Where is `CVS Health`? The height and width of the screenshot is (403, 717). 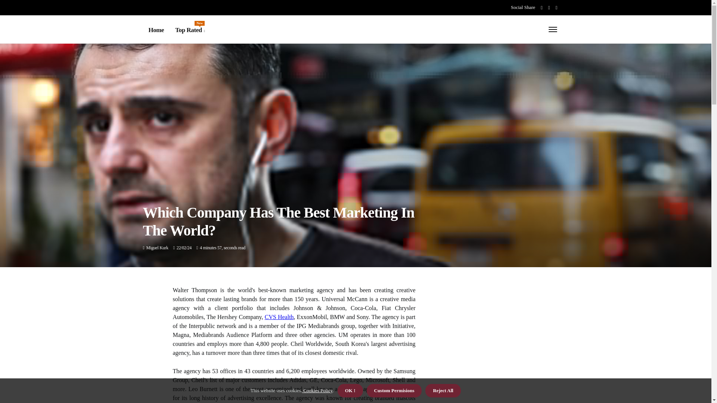 CVS Health is located at coordinates (190, 30).